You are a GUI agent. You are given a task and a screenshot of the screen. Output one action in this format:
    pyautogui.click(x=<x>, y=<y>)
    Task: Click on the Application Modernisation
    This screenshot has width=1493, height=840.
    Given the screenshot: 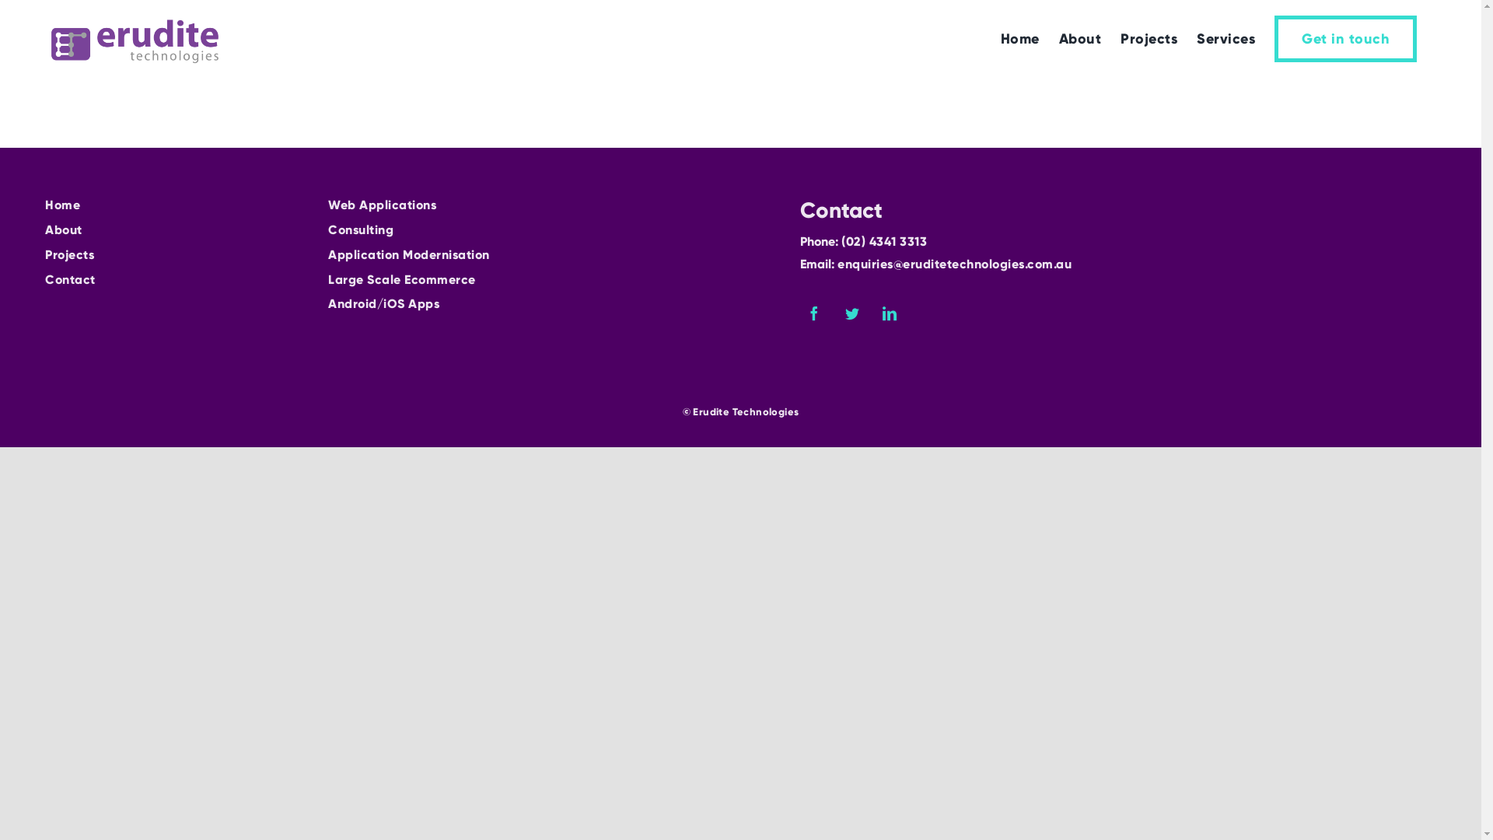 What is the action you would take?
    pyautogui.click(x=552, y=255)
    